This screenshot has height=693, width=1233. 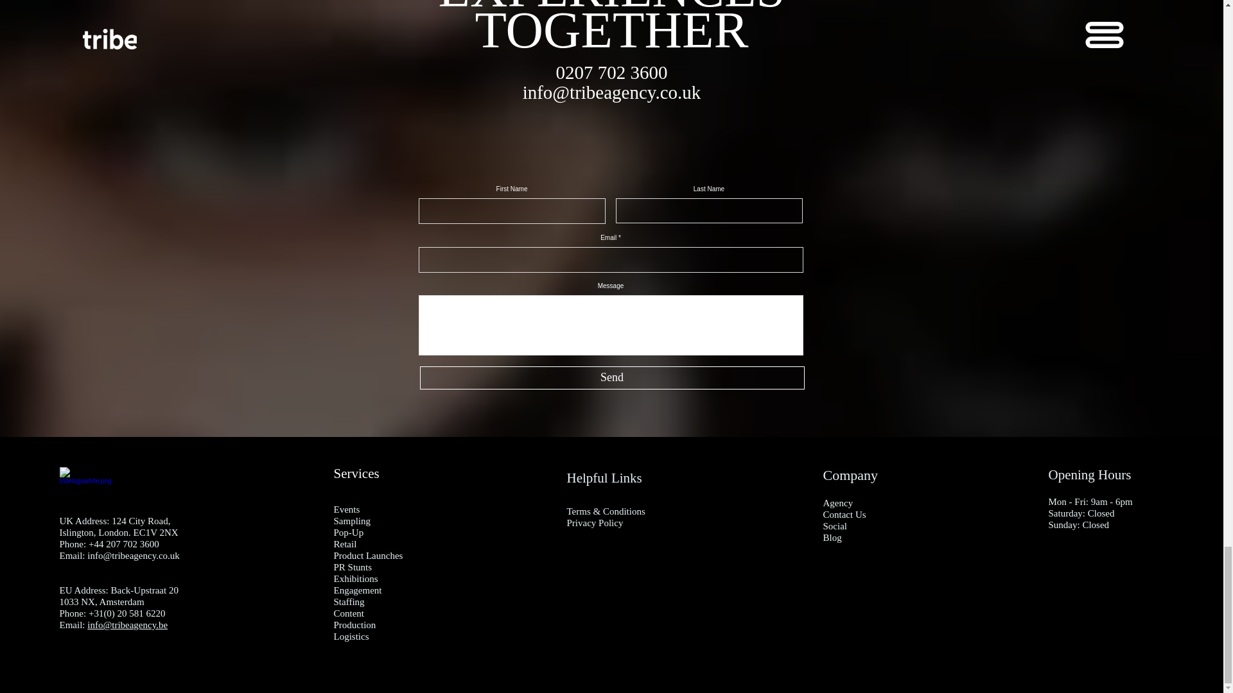 I want to click on Send, so click(x=613, y=377).